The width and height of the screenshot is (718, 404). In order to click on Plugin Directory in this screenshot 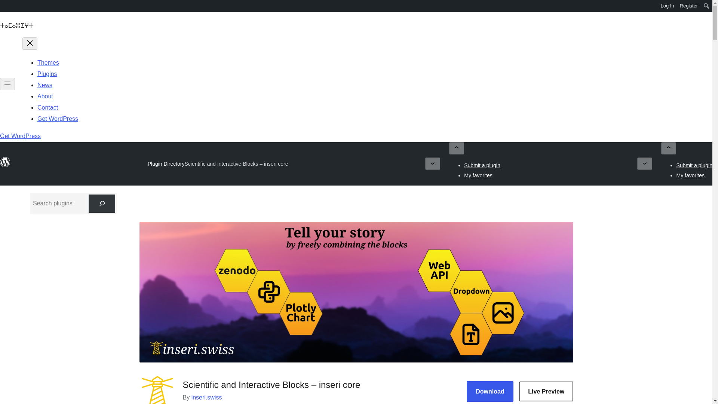, I will do `click(166, 164)`.